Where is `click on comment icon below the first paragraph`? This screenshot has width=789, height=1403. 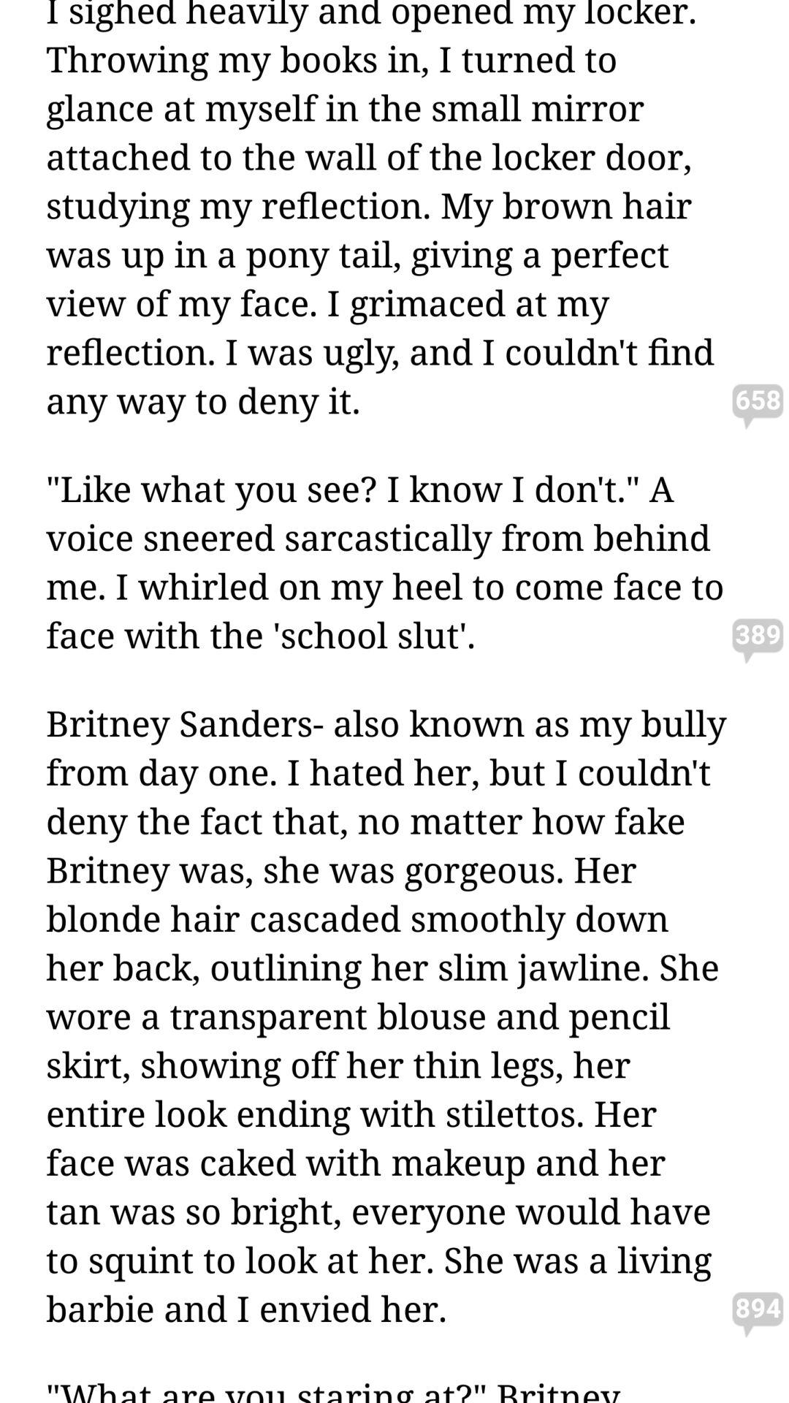
click on comment icon below the first paragraph is located at coordinates (755, 406).